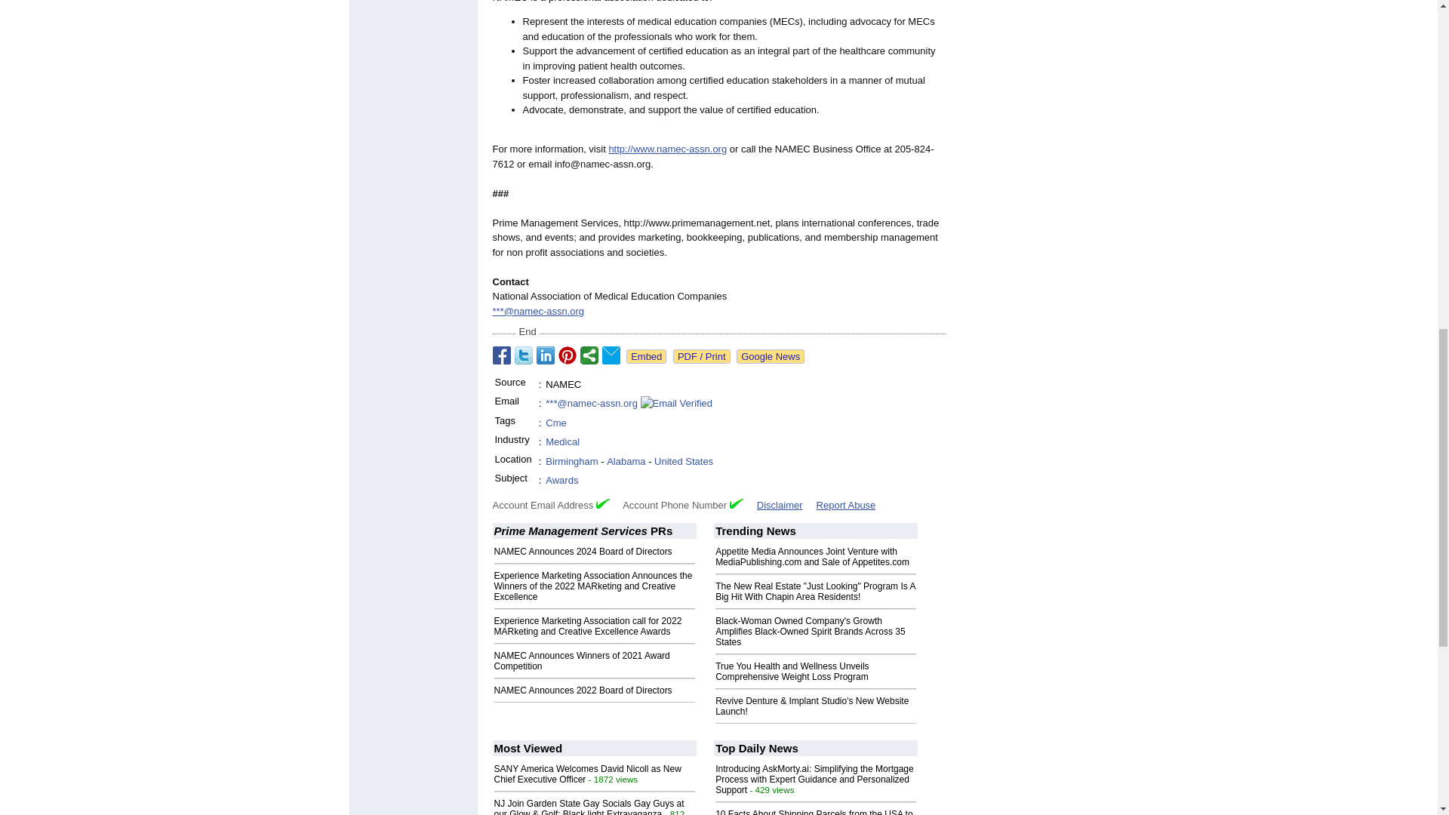 This screenshot has width=1449, height=815. I want to click on Share on StumbleUpon, Digg, etc, so click(589, 355).